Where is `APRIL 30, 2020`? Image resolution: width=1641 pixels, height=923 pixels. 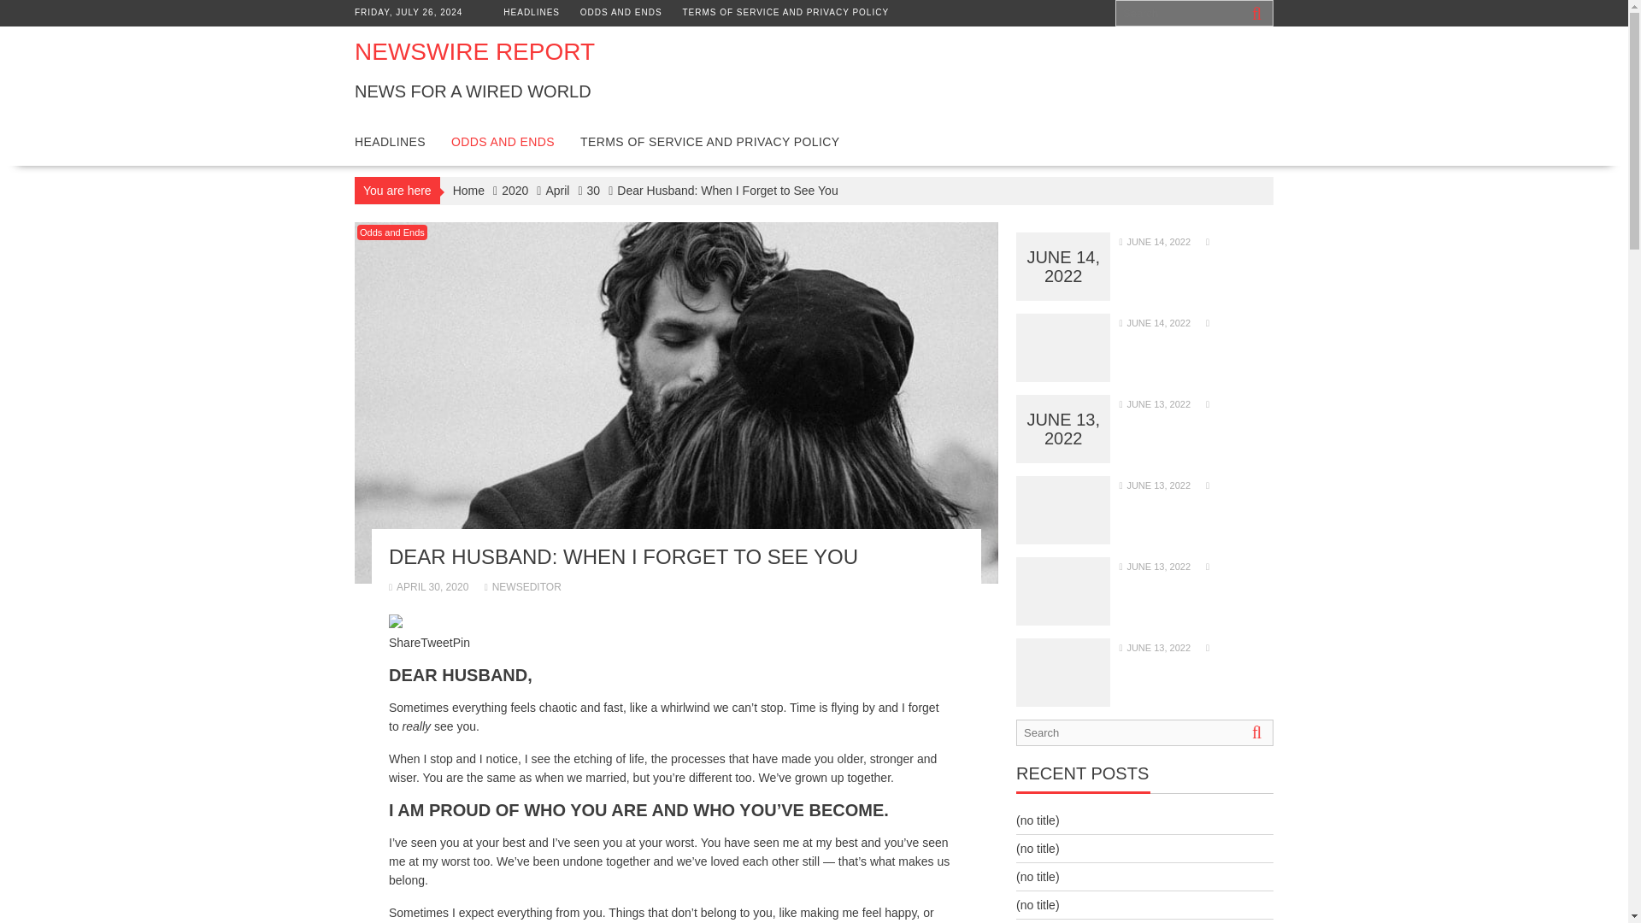
APRIL 30, 2020 is located at coordinates (428, 587).